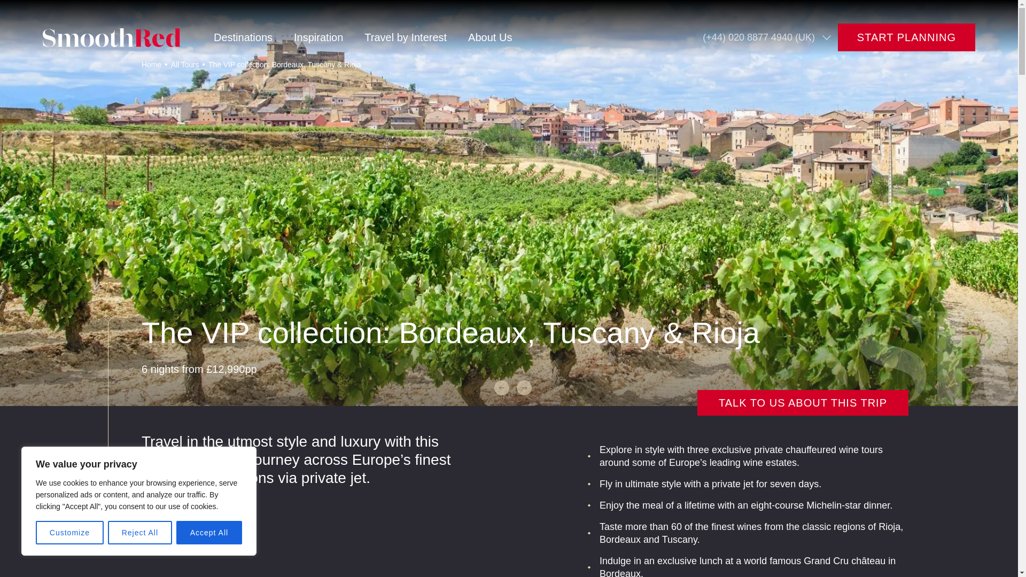  I want to click on Reject All, so click(140, 533).